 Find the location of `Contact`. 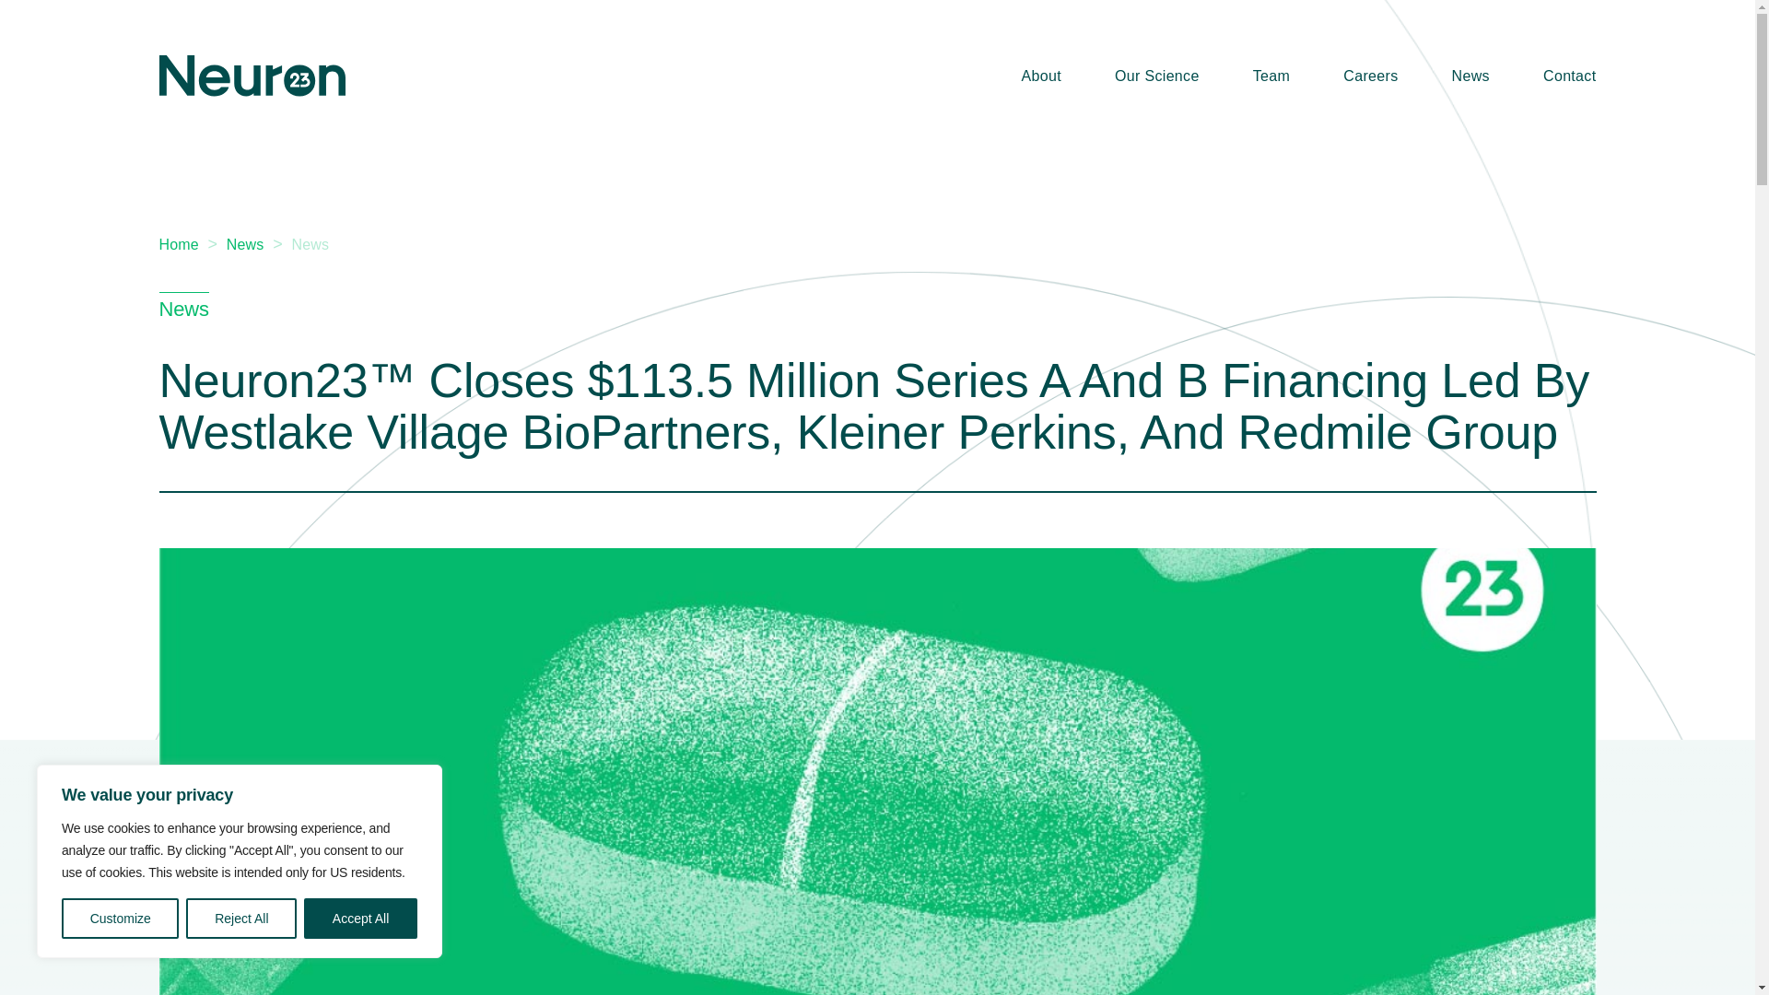

Contact is located at coordinates (1568, 76).